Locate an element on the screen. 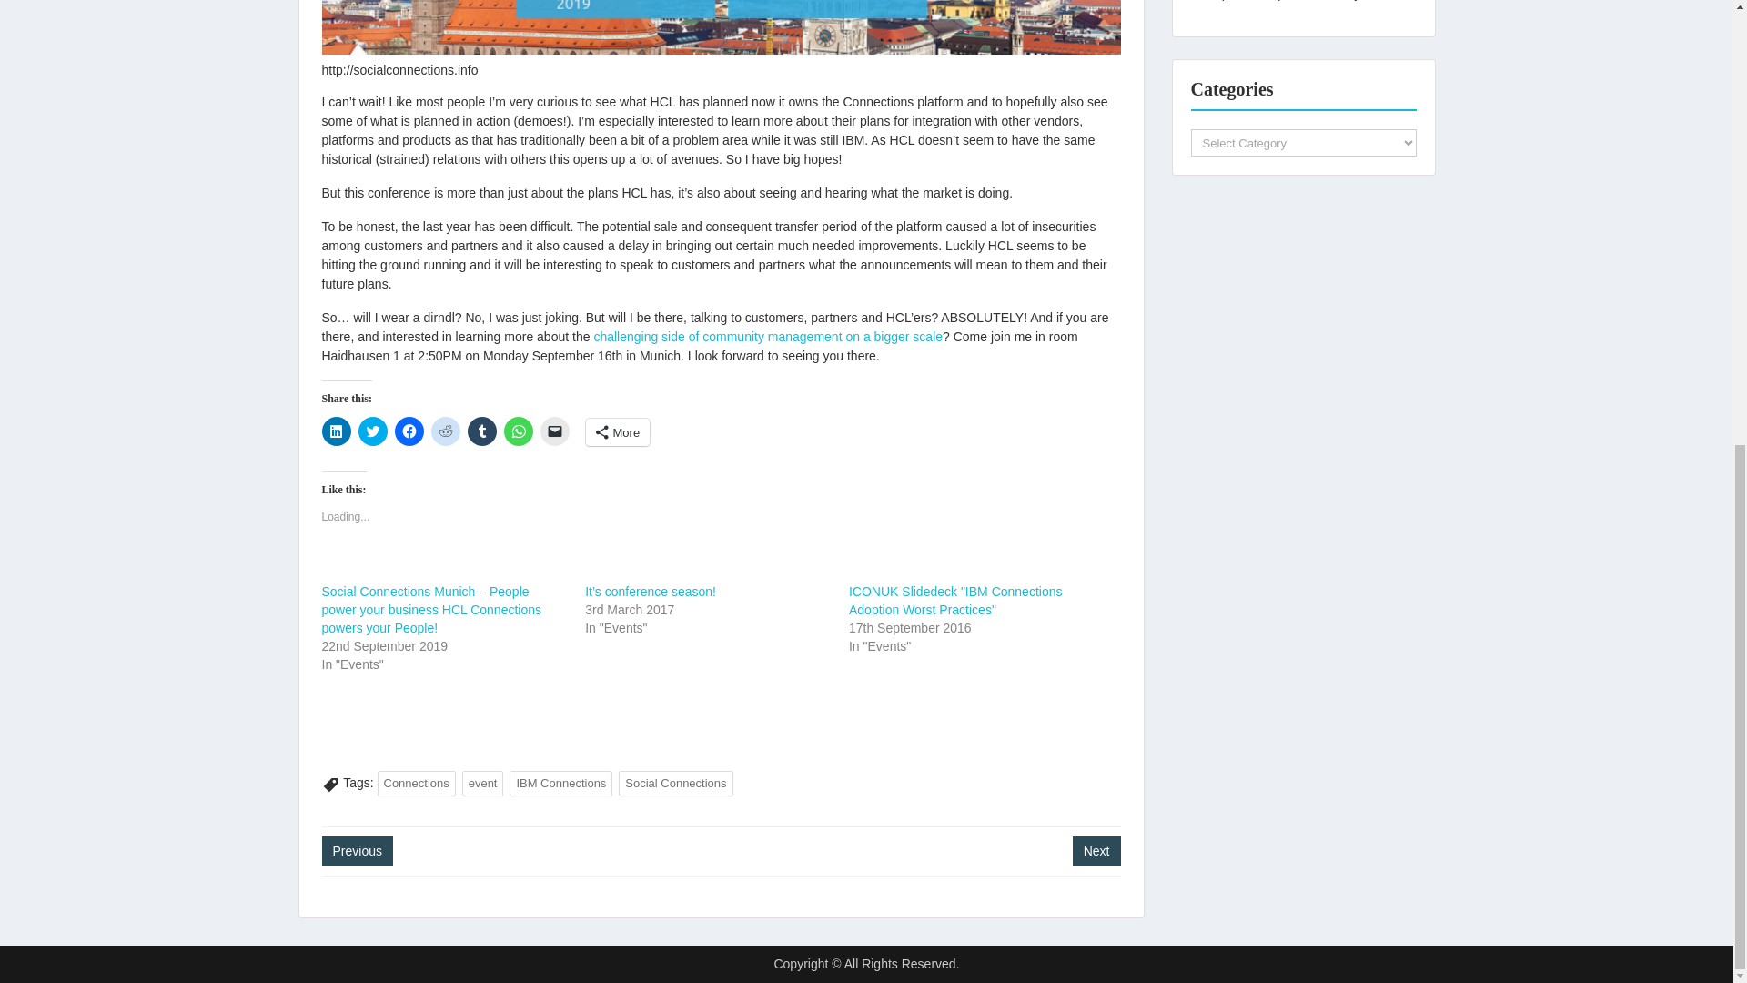  Click to share on Facebook is located at coordinates (409, 431).